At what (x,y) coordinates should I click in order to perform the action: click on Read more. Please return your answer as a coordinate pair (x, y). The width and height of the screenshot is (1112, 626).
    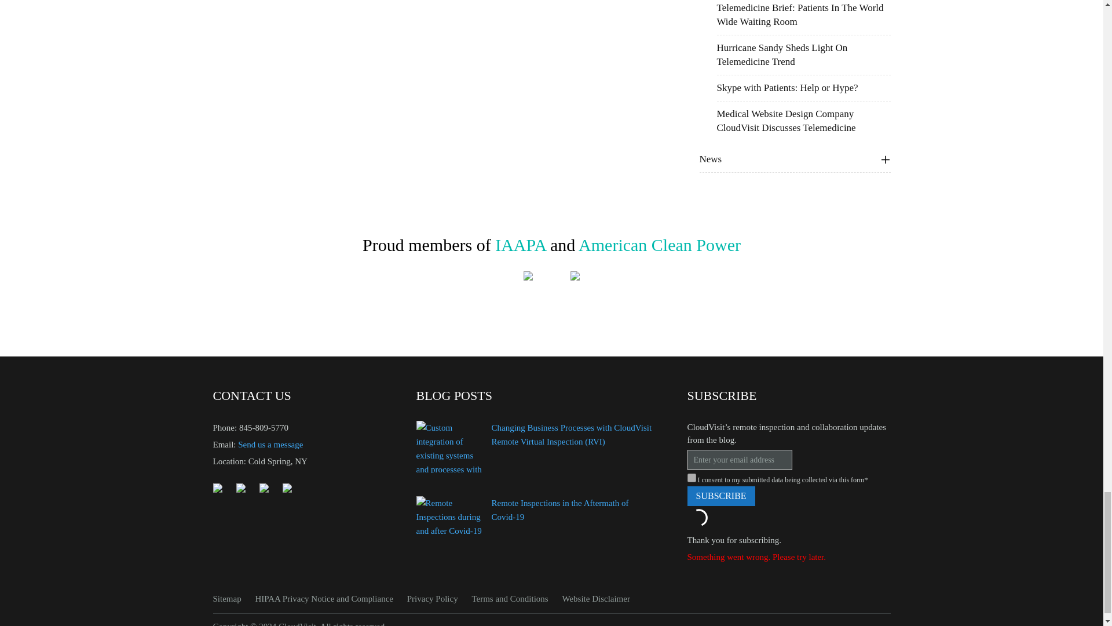
    Looking at the image, I should click on (559, 509).